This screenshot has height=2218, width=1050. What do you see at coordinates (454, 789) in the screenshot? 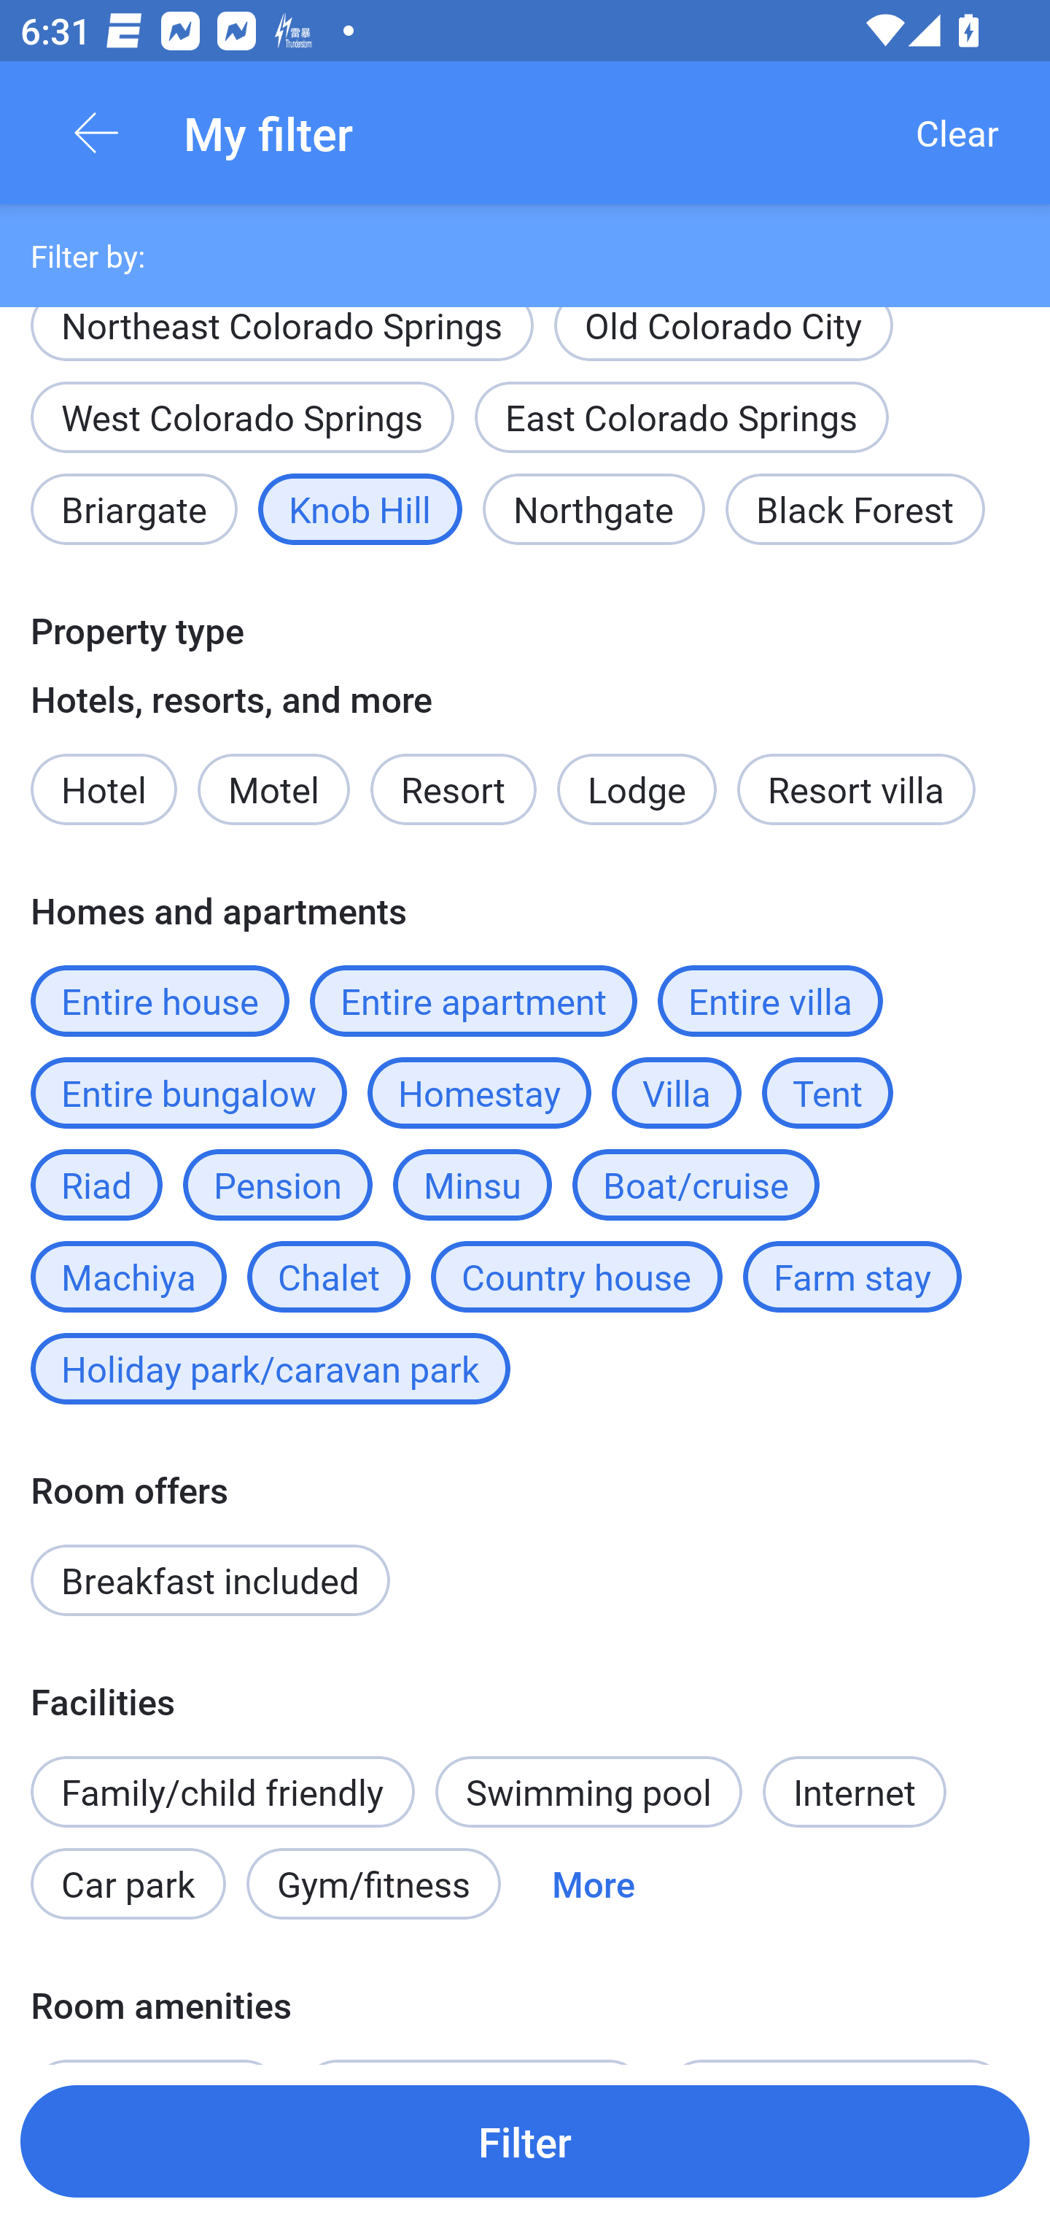
I see `Resort` at bounding box center [454, 789].